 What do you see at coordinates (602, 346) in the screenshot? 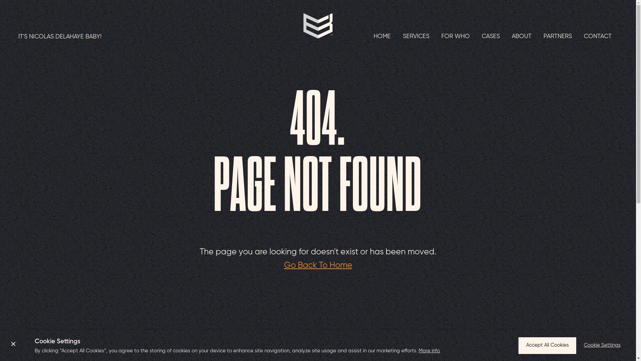
I see `Cookie Settings` at bounding box center [602, 346].